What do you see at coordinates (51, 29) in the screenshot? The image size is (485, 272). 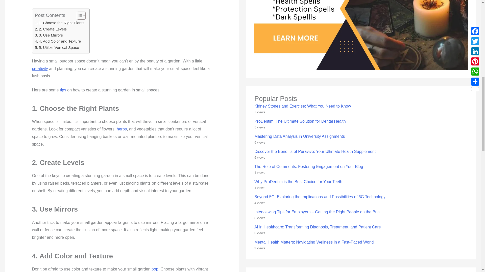 I see `2. Create Levels` at bounding box center [51, 29].